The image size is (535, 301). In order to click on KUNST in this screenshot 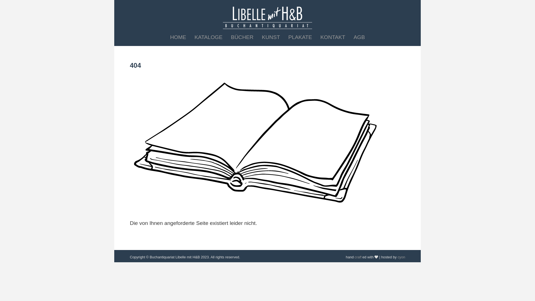, I will do `click(271, 37)`.